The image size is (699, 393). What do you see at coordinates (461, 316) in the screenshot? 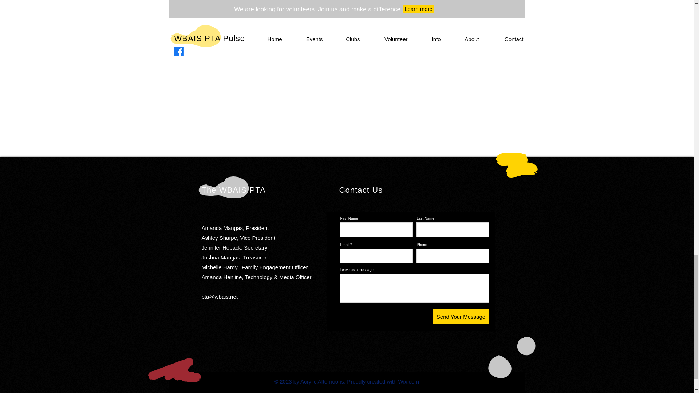
I see `Send Your Message` at bounding box center [461, 316].